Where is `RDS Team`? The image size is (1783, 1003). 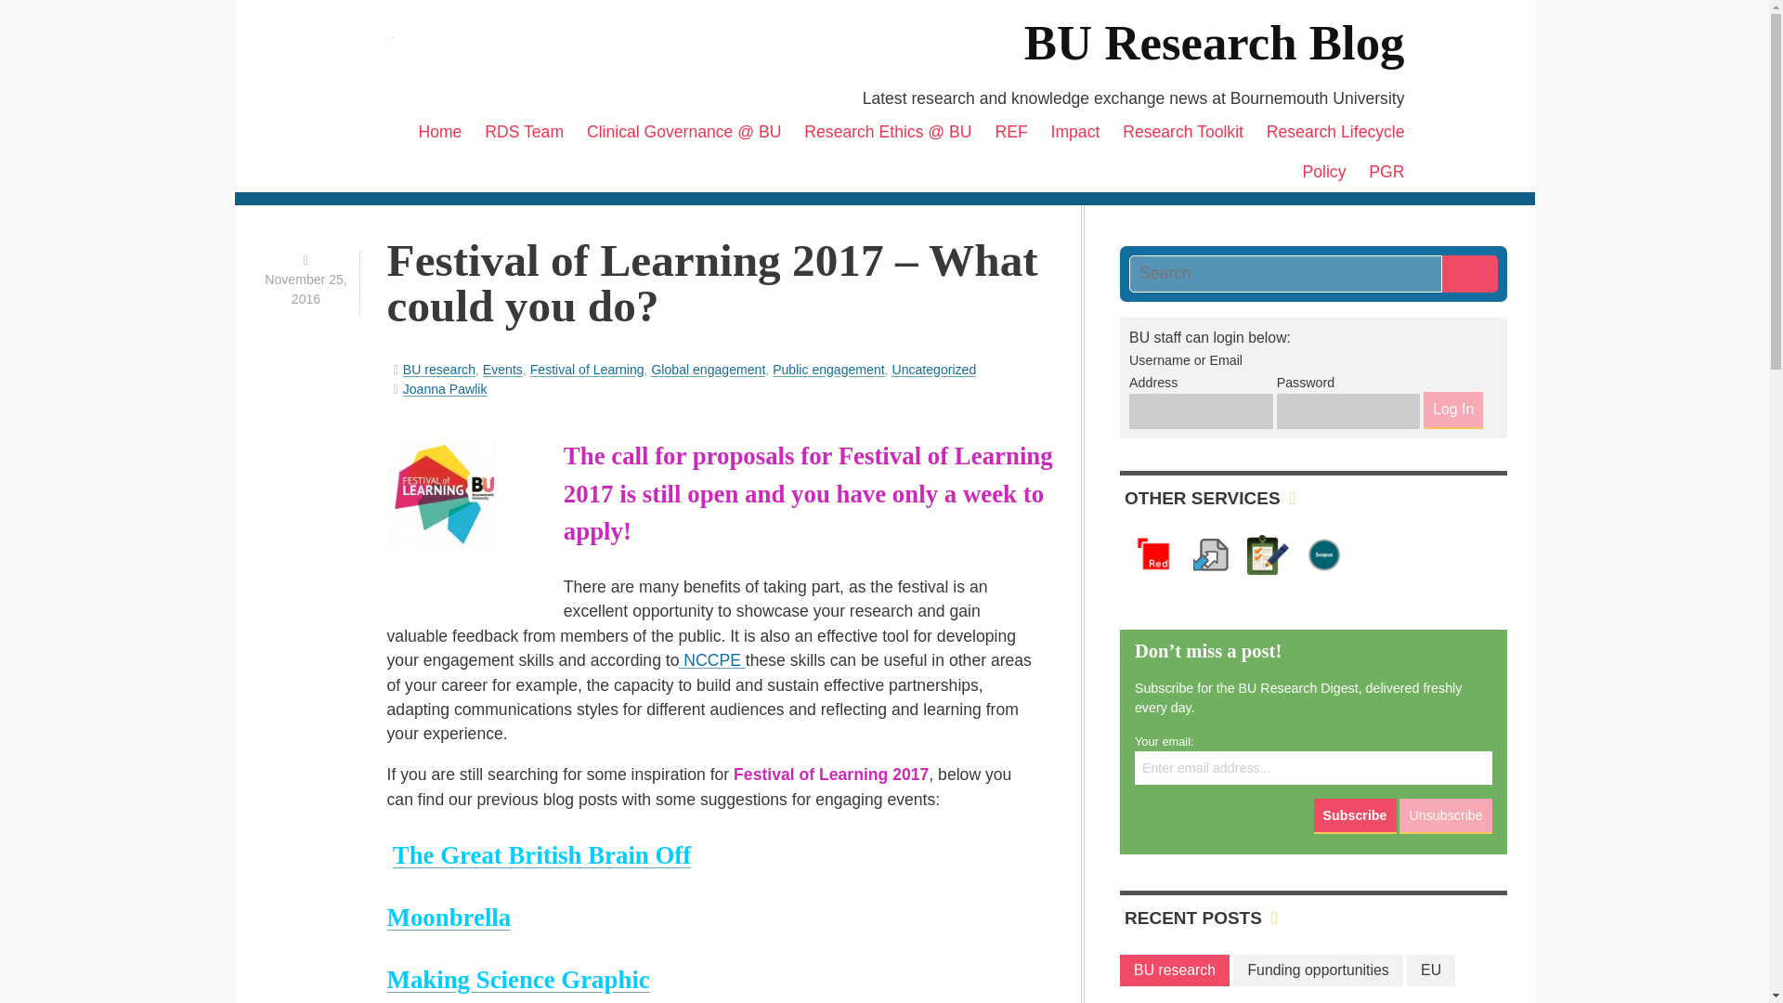
RDS Team is located at coordinates (524, 132).